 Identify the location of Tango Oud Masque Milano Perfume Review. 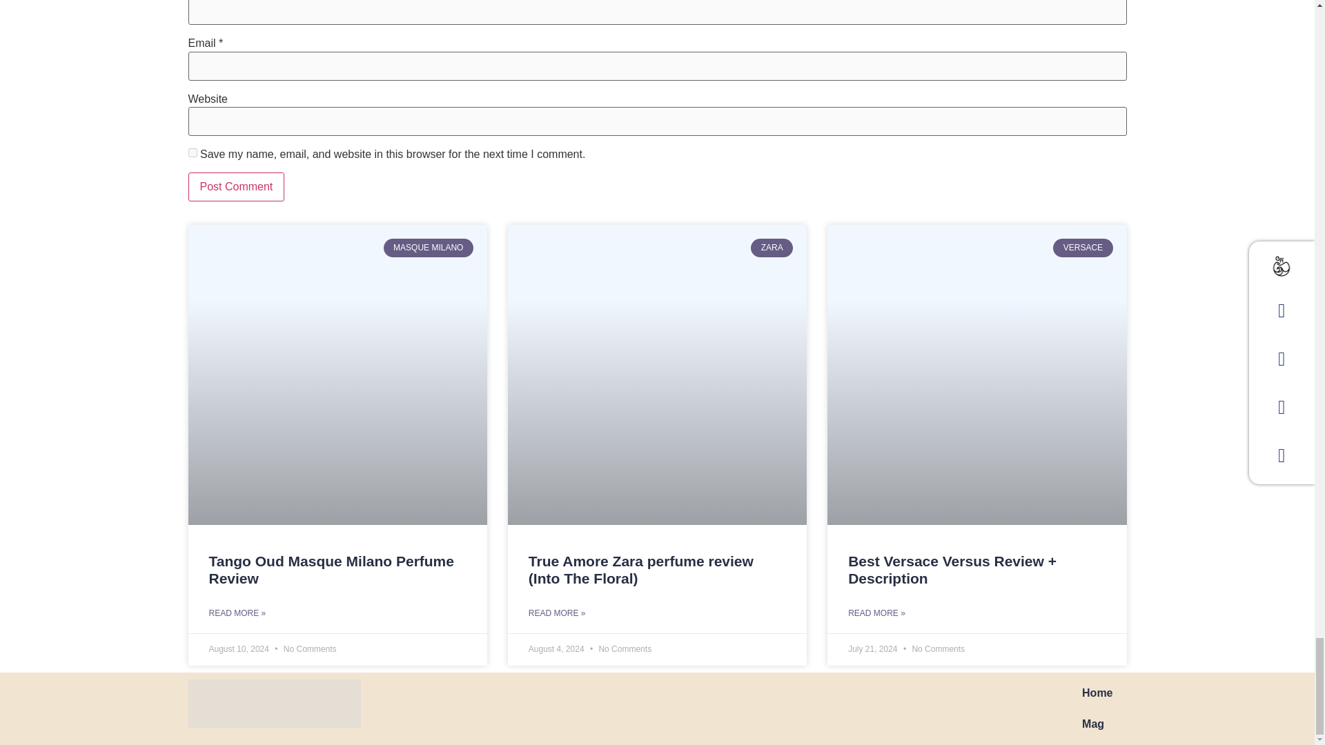
(330, 570).